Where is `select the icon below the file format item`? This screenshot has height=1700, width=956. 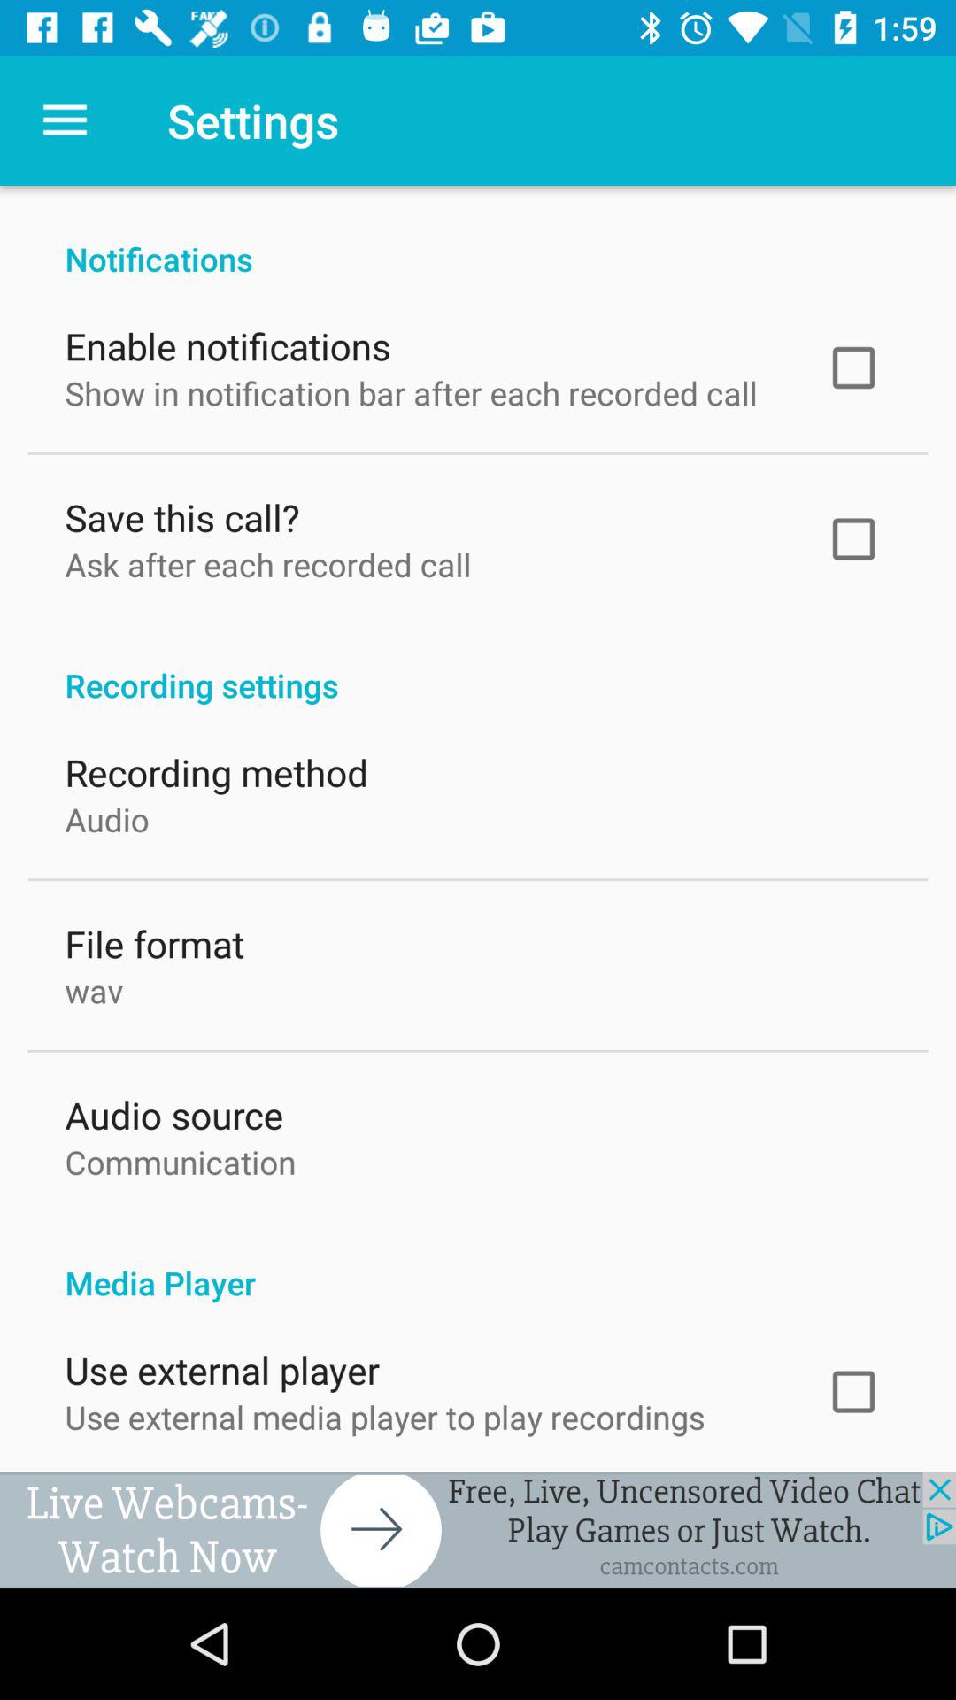 select the icon below the file format item is located at coordinates (94, 986).